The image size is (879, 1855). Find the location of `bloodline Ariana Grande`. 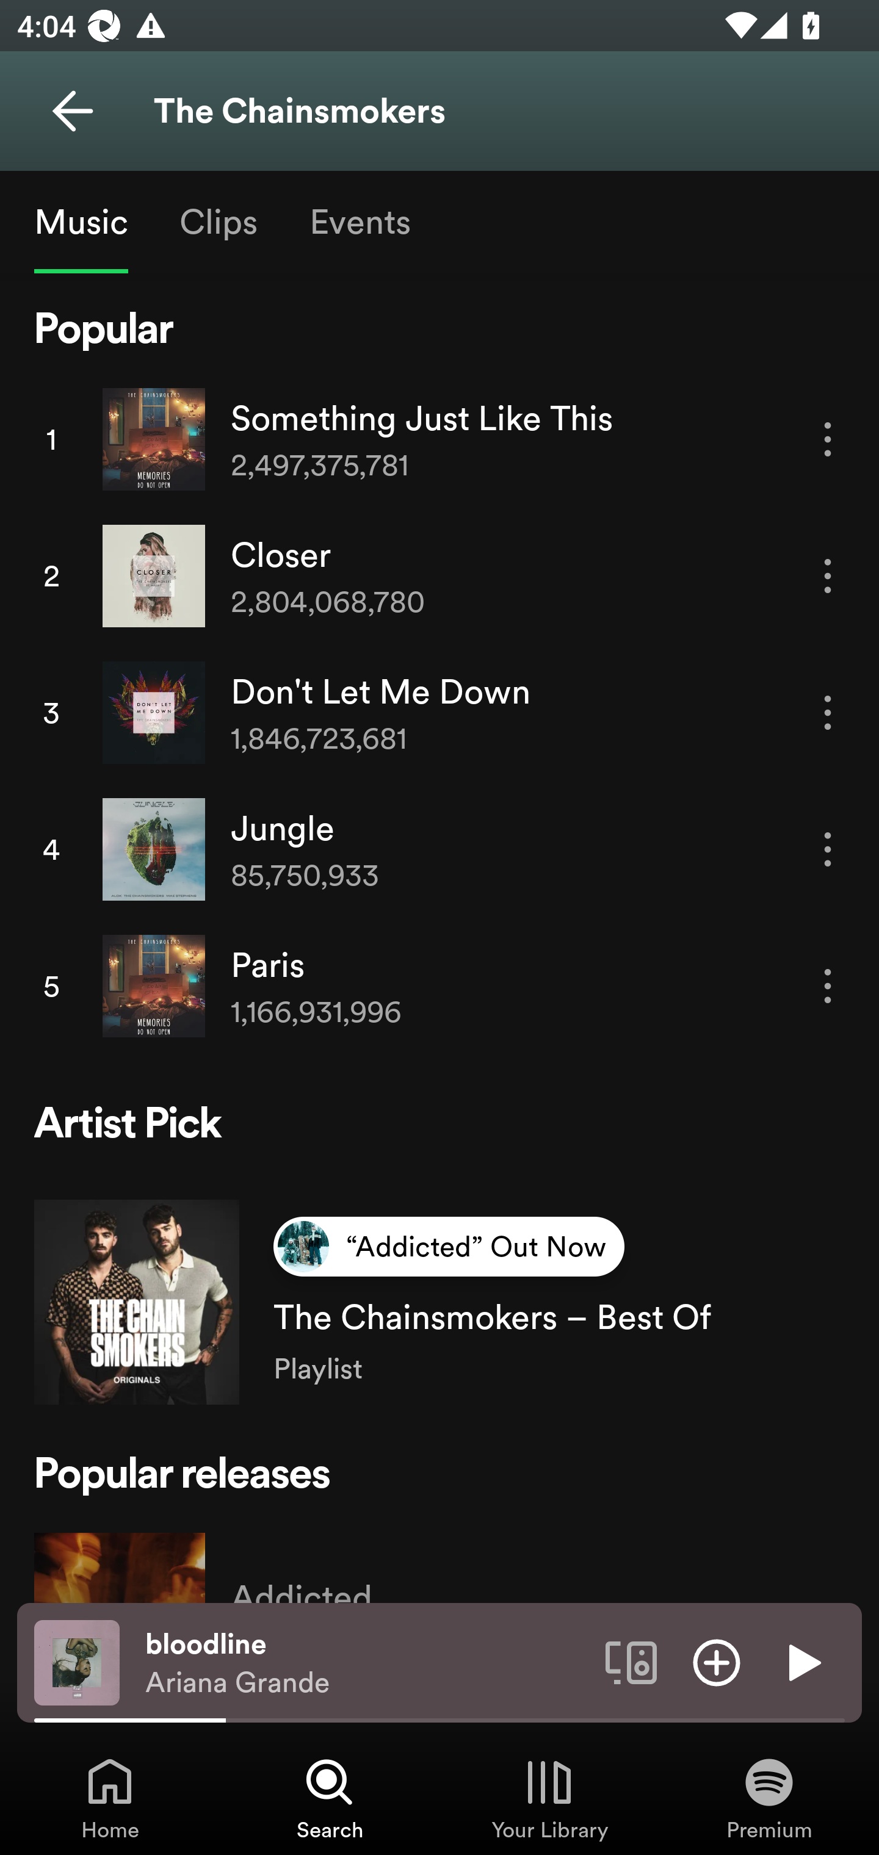

bloodline Ariana Grande is located at coordinates (366, 1663).